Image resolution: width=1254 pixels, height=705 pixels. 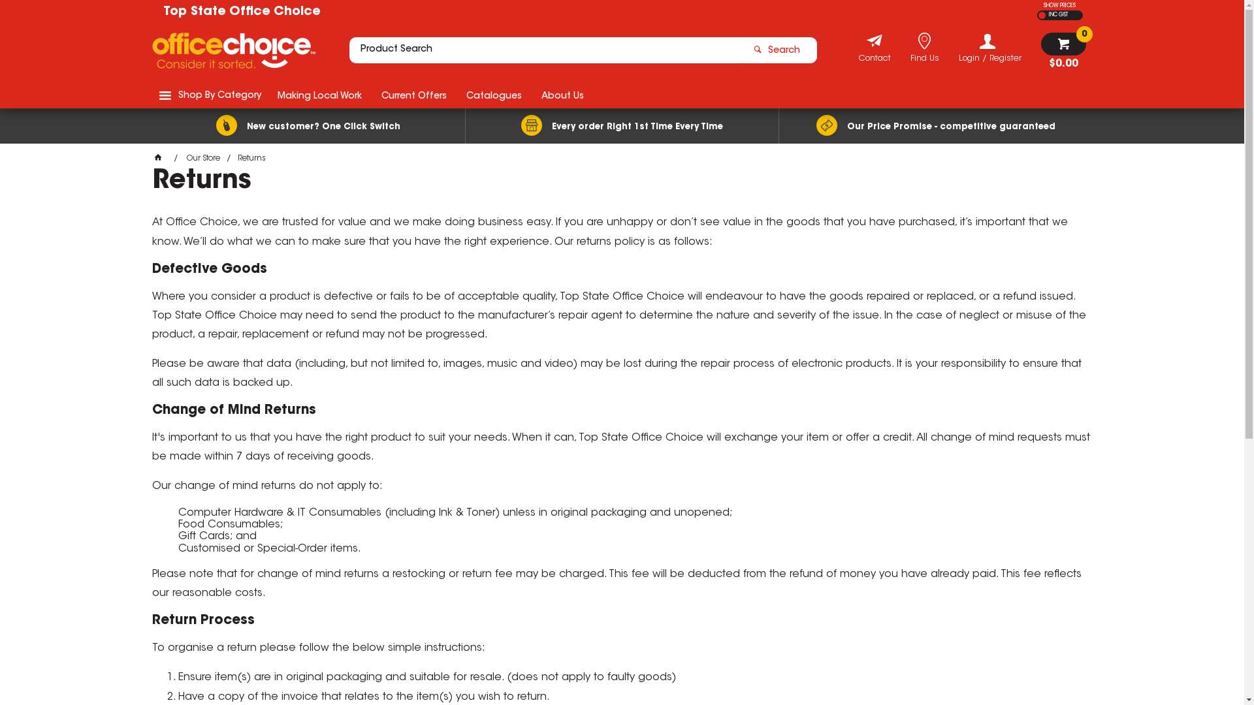 I want to click on About Us, so click(x=563, y=95).